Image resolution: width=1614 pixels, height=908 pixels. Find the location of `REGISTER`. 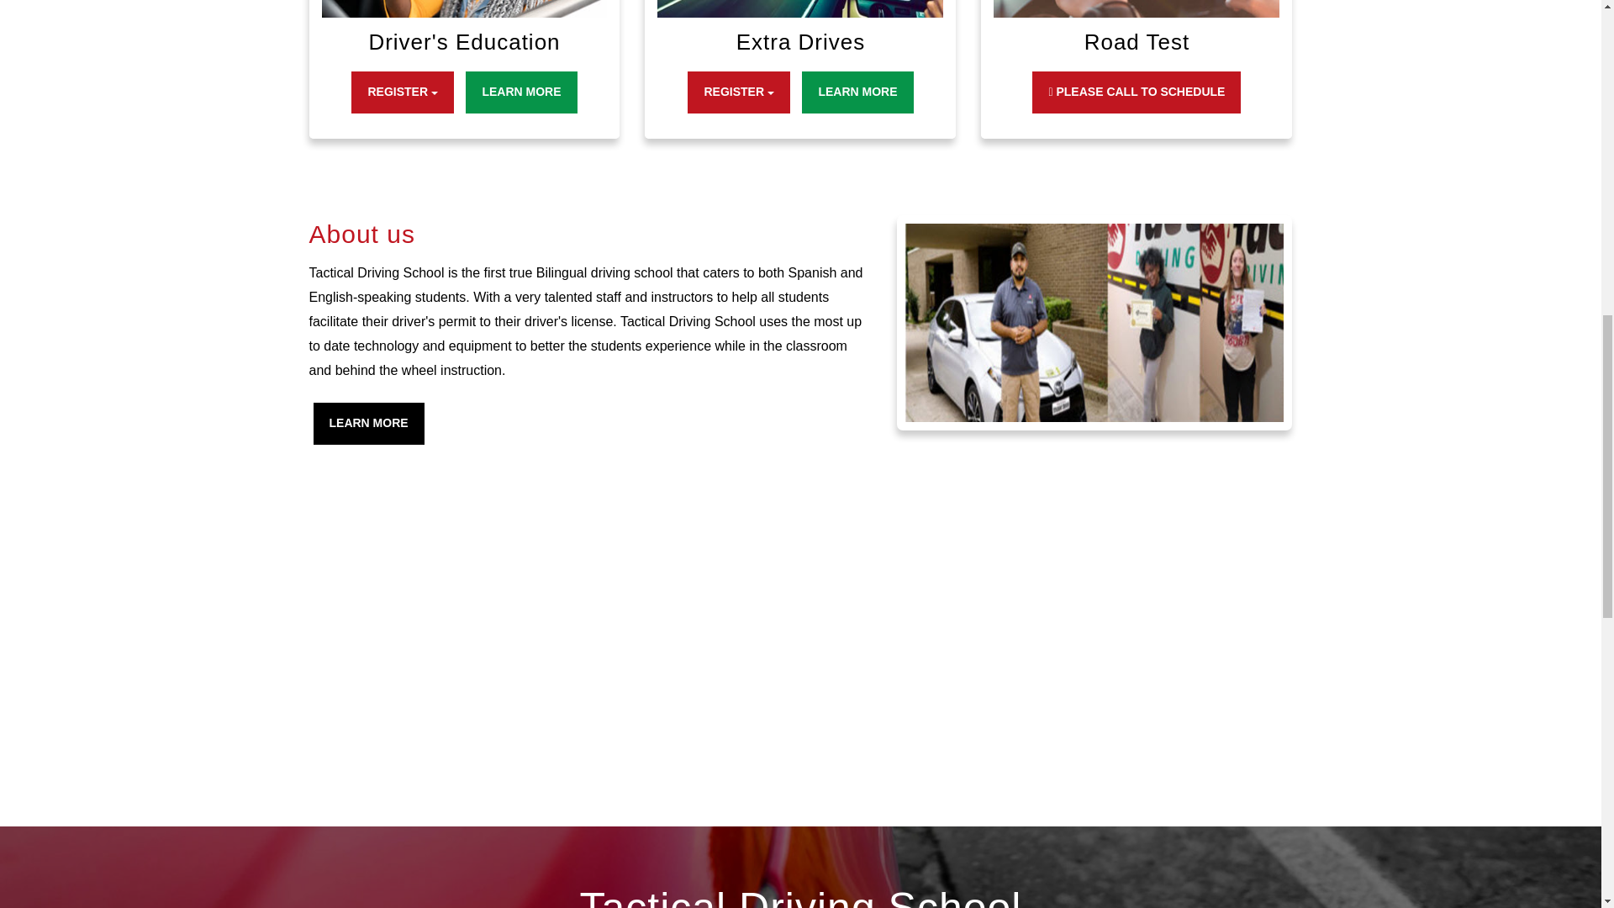

REGISTER is located at coordinates (738, 92).